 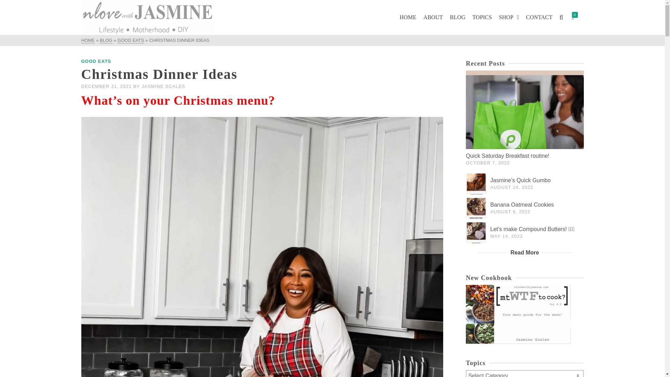 I want to click on GOOD EATS, so click(x=96, y=61).